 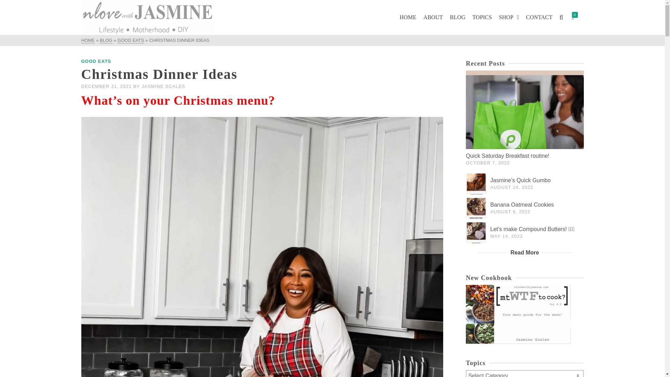 I want to click on GOOD EATS, so click(x=96, y=61).